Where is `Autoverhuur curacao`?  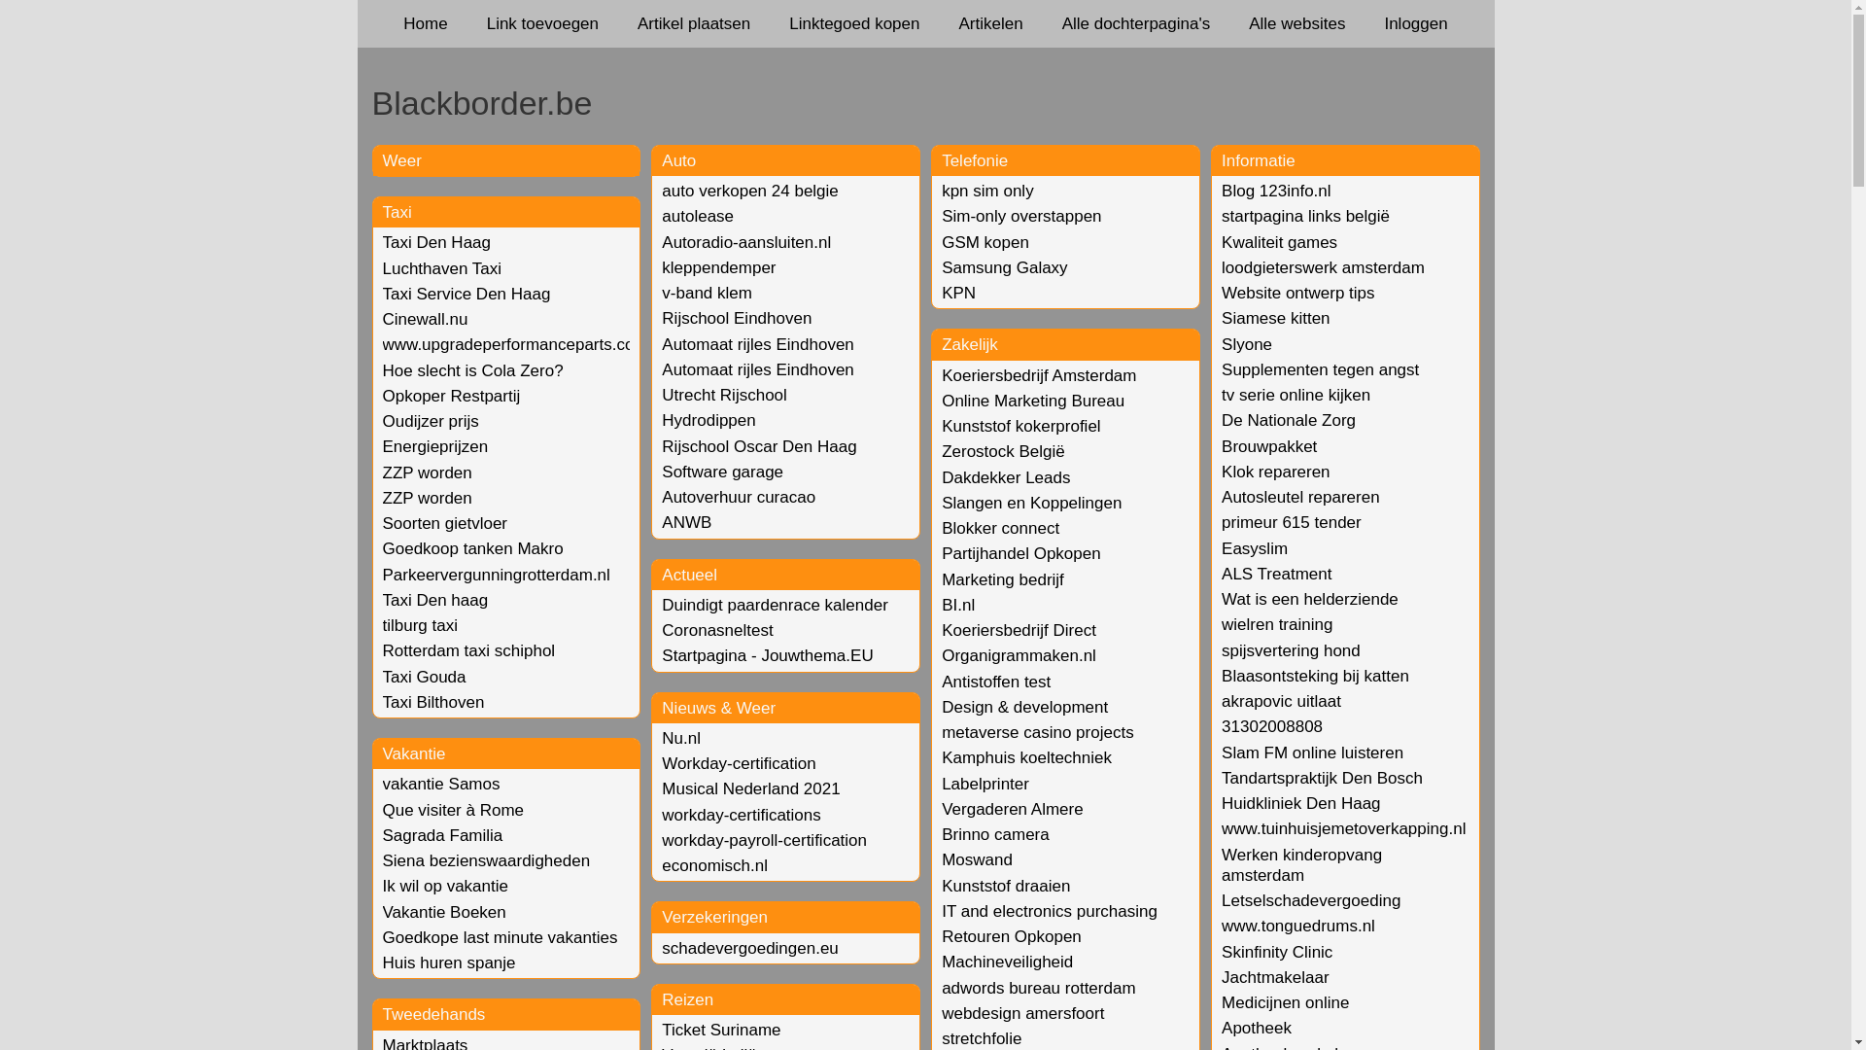 Autoverhuur curacao is located at coordinates (739, 498).